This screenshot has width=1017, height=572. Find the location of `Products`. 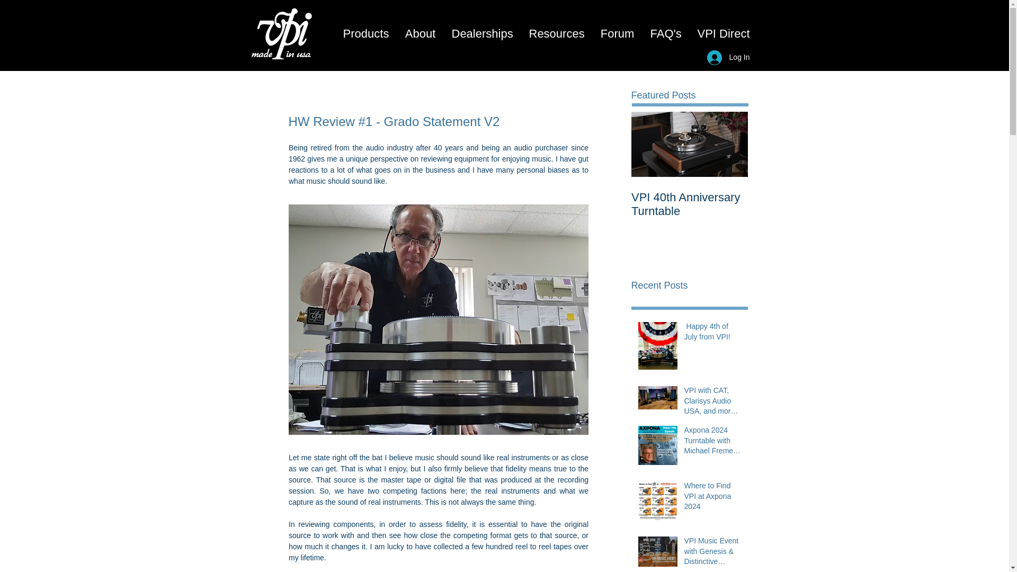

Products is located at coordinates (365, 34).